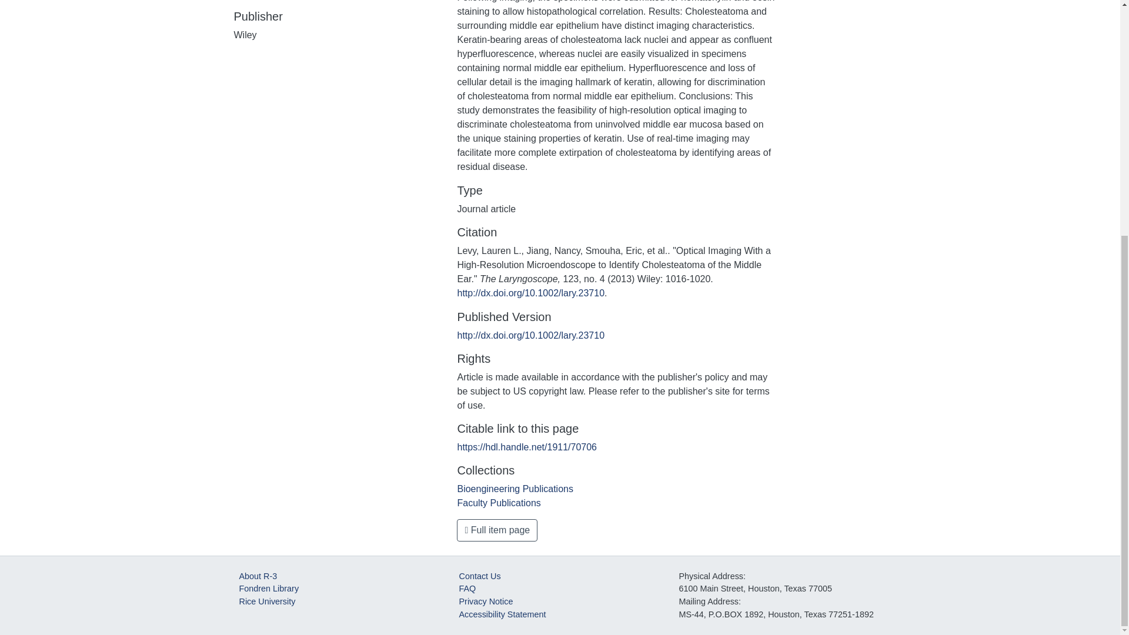 This screenshot has width=1129, height=635. Describe the element at coordinates (499, 503) in the screenshot. I see `Faculty Publications` at that location.